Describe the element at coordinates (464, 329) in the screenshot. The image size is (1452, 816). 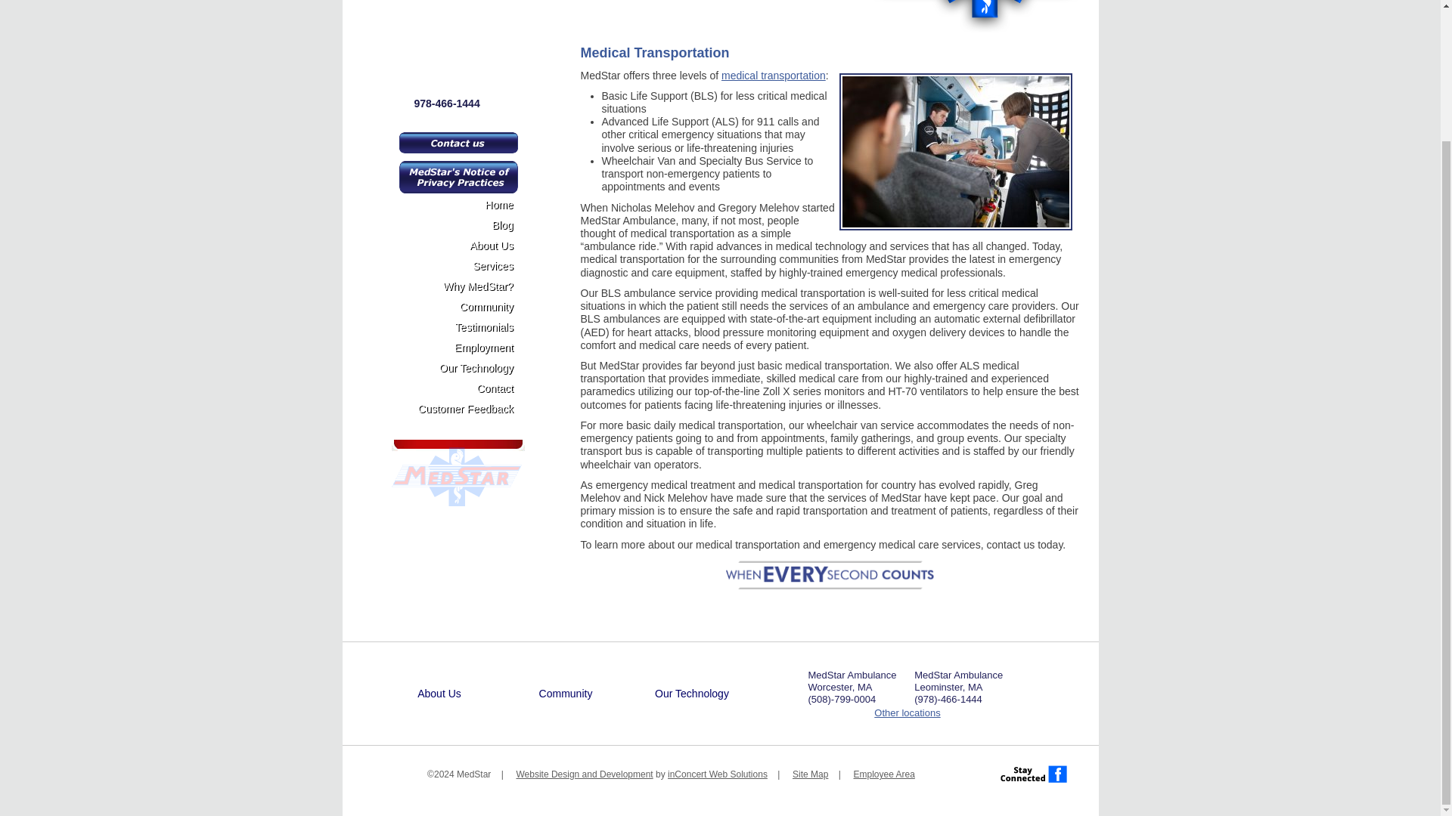
I see `Testimonials` at that location.